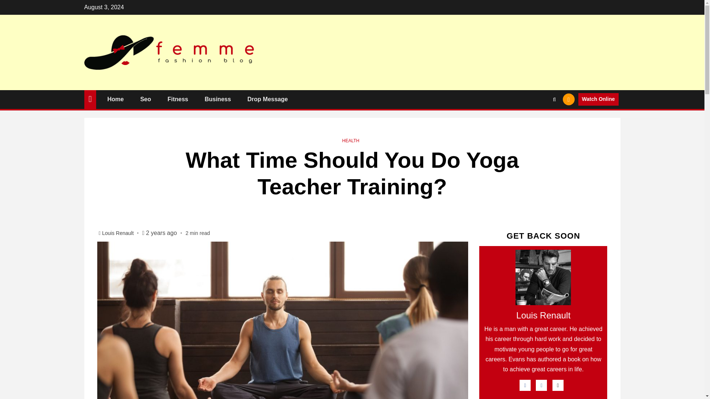  Describe the element at coordinates (177, 99) in the screenshot. I see `Fitness` at that location.